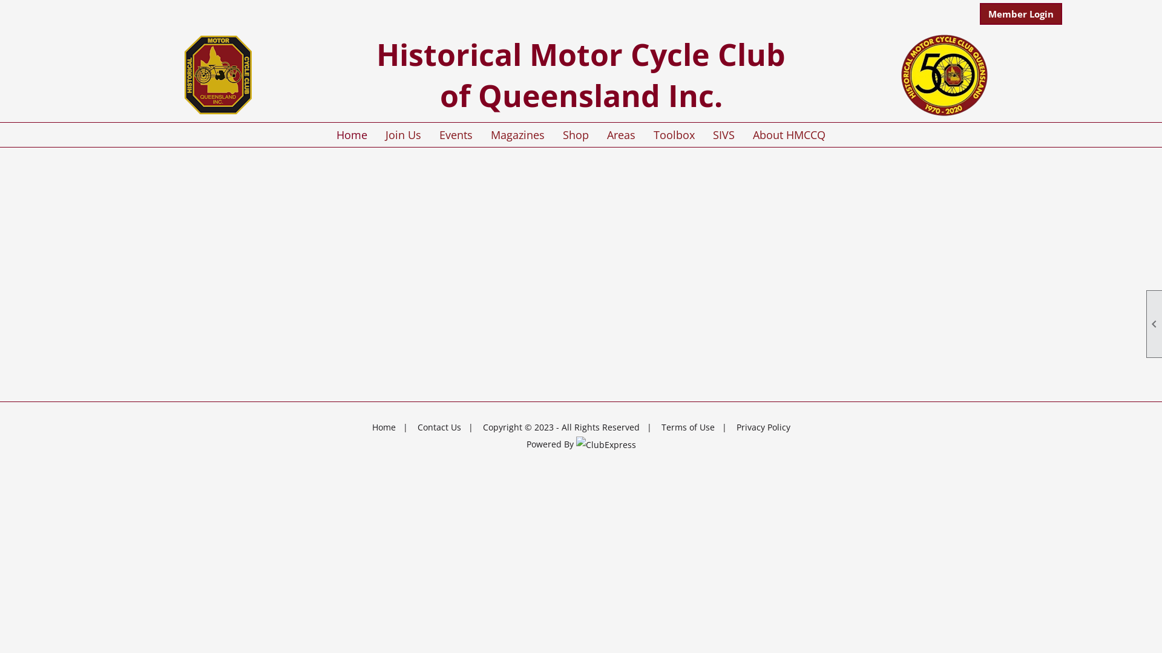  Describe the element at coordinates (352, 135) in the screenshot. I see `Home` at that location.